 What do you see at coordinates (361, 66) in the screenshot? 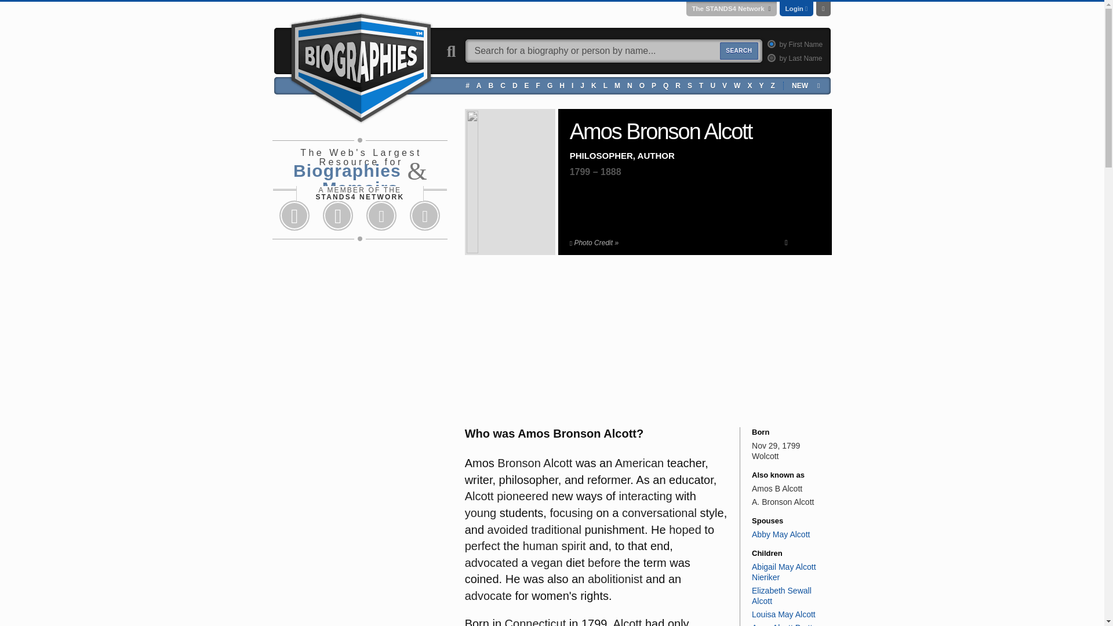
I see `Biographies.net` at bounding box center [361, 66].